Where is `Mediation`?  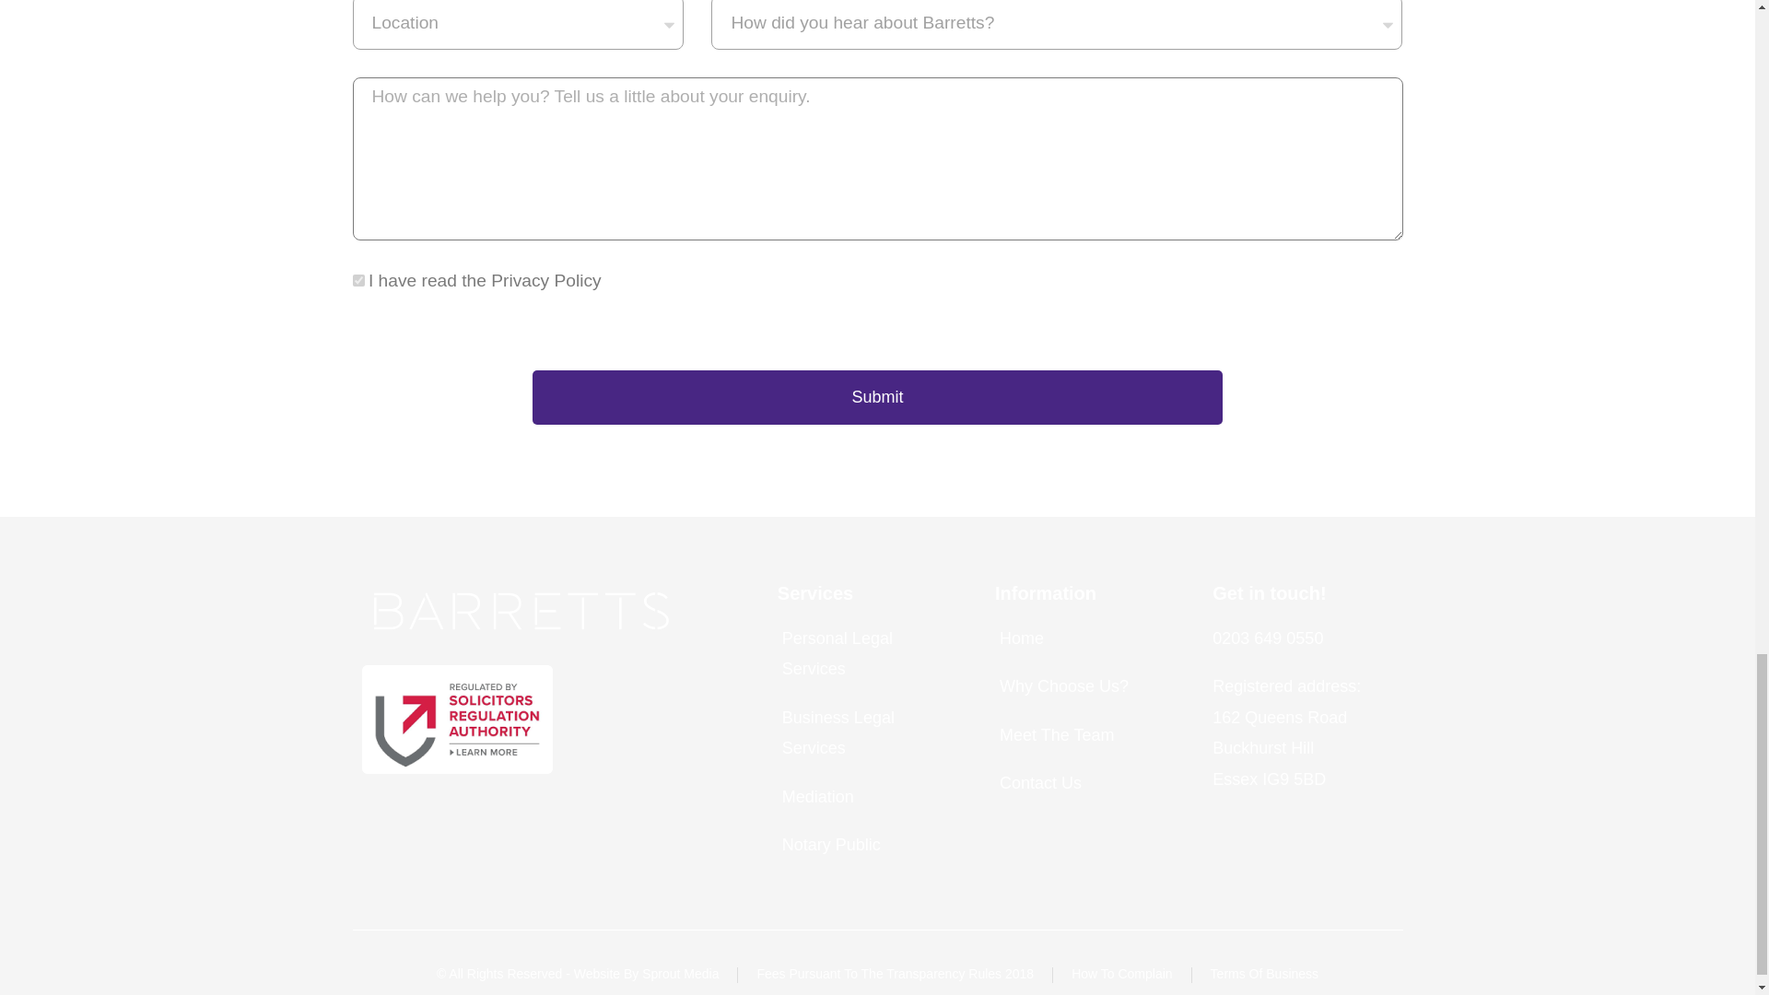
Mediation is located at coordinates (868, 797).